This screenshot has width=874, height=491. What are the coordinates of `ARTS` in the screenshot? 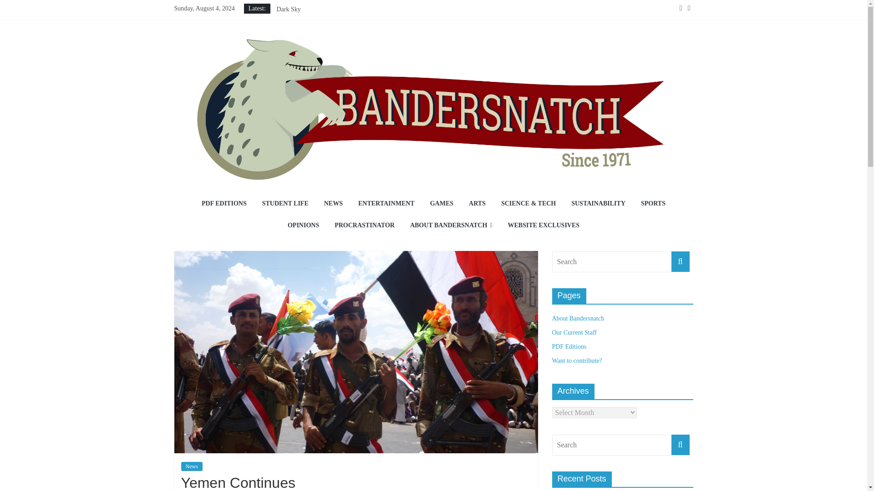 It's located at (477, 204).